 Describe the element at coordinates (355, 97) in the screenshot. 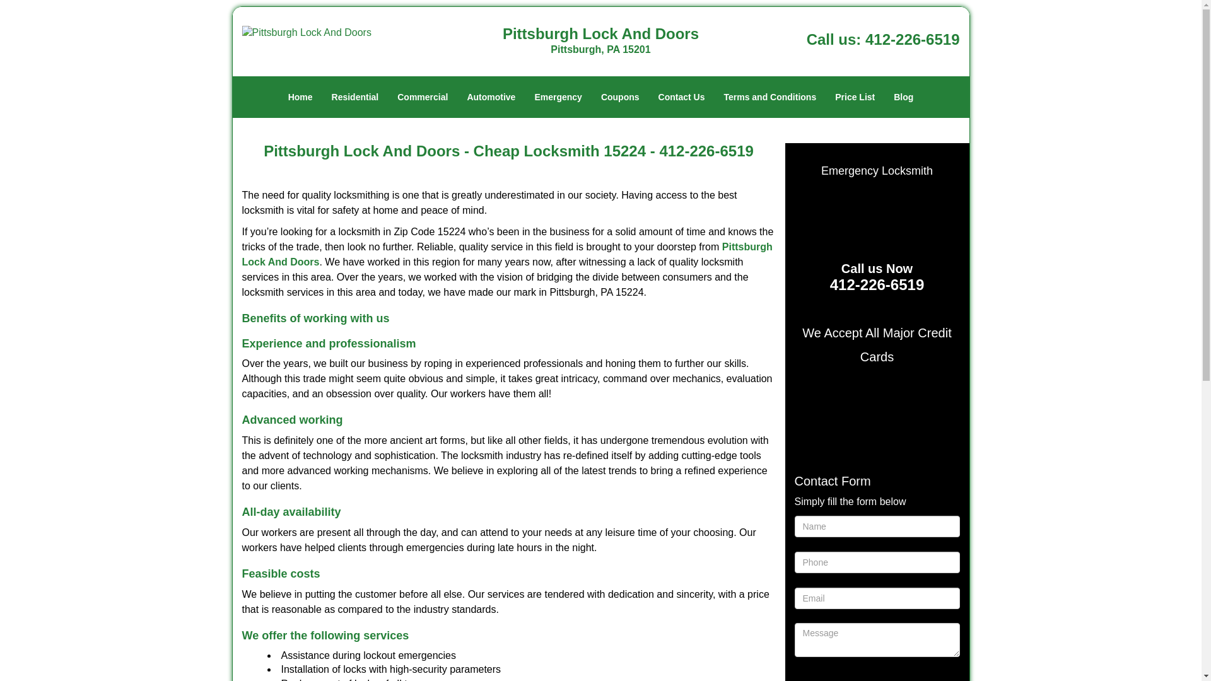

I see `Residential` at that location.